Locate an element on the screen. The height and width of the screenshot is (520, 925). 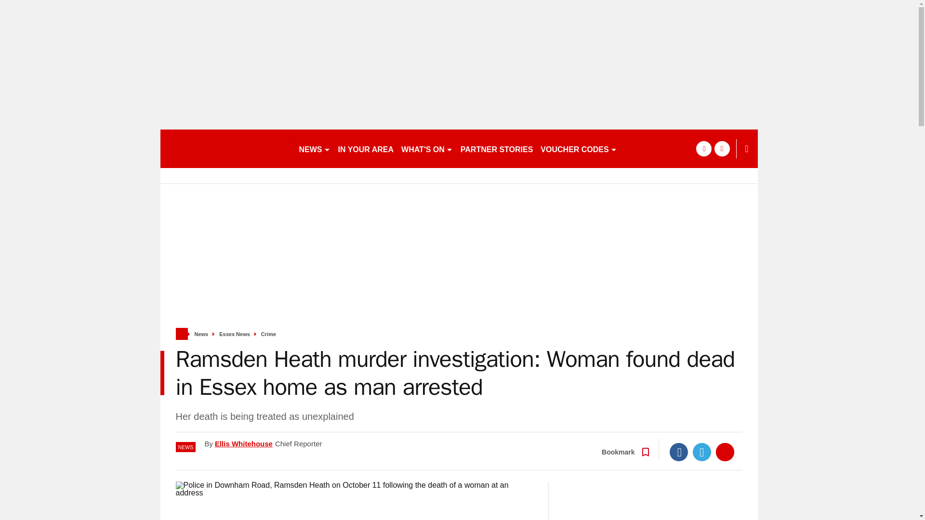
NEWS is located at coordinates (314, 148).